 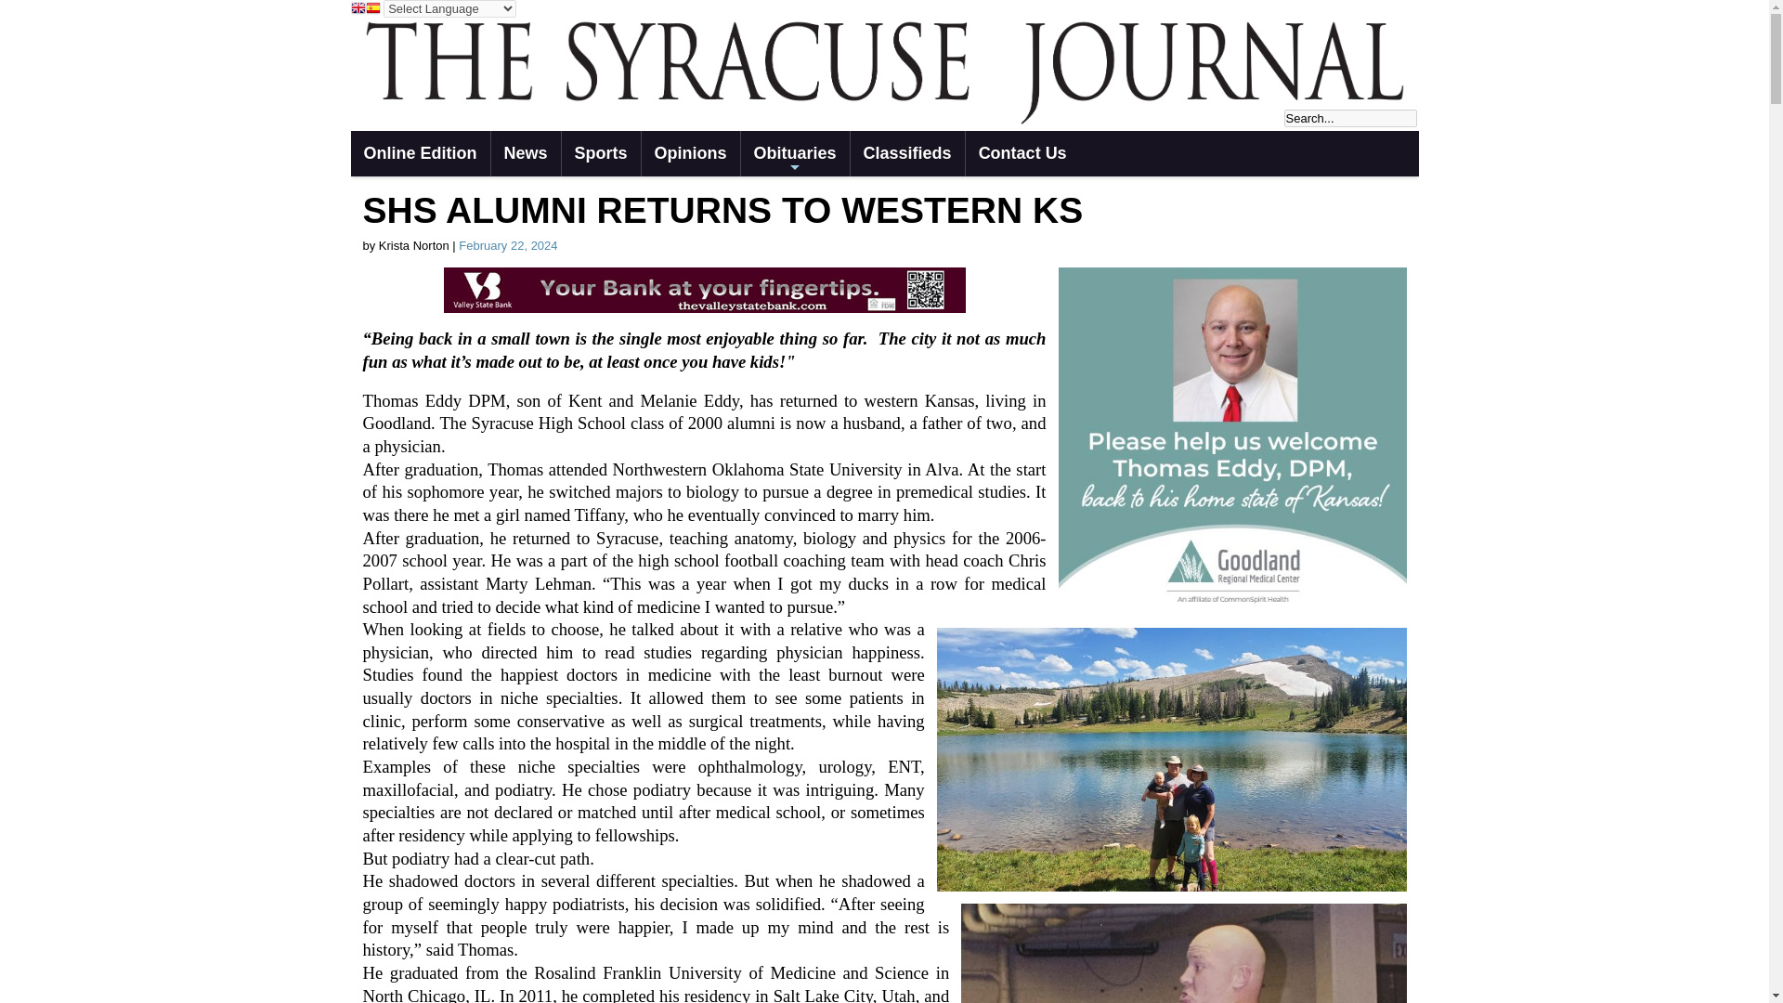 I want to click on Opinions, so click(x=691, y=154).